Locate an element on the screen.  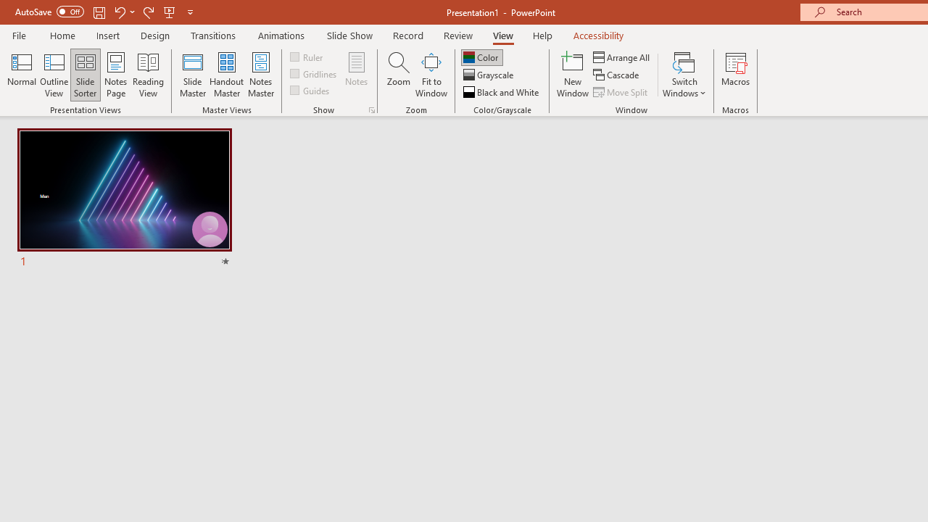
Color is located at coordinates (481, 57).